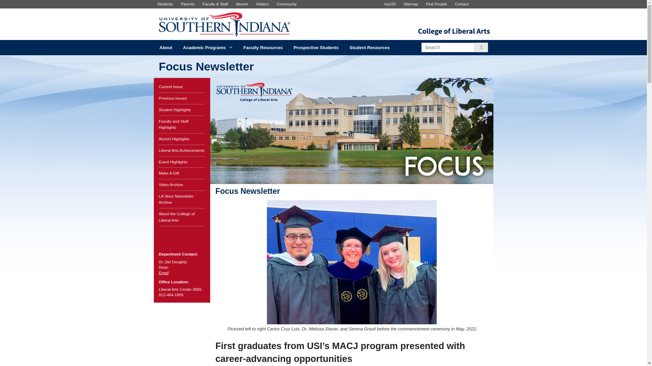 The image size is (652, 366). I want to click on Sitemap, so click(411, 4).